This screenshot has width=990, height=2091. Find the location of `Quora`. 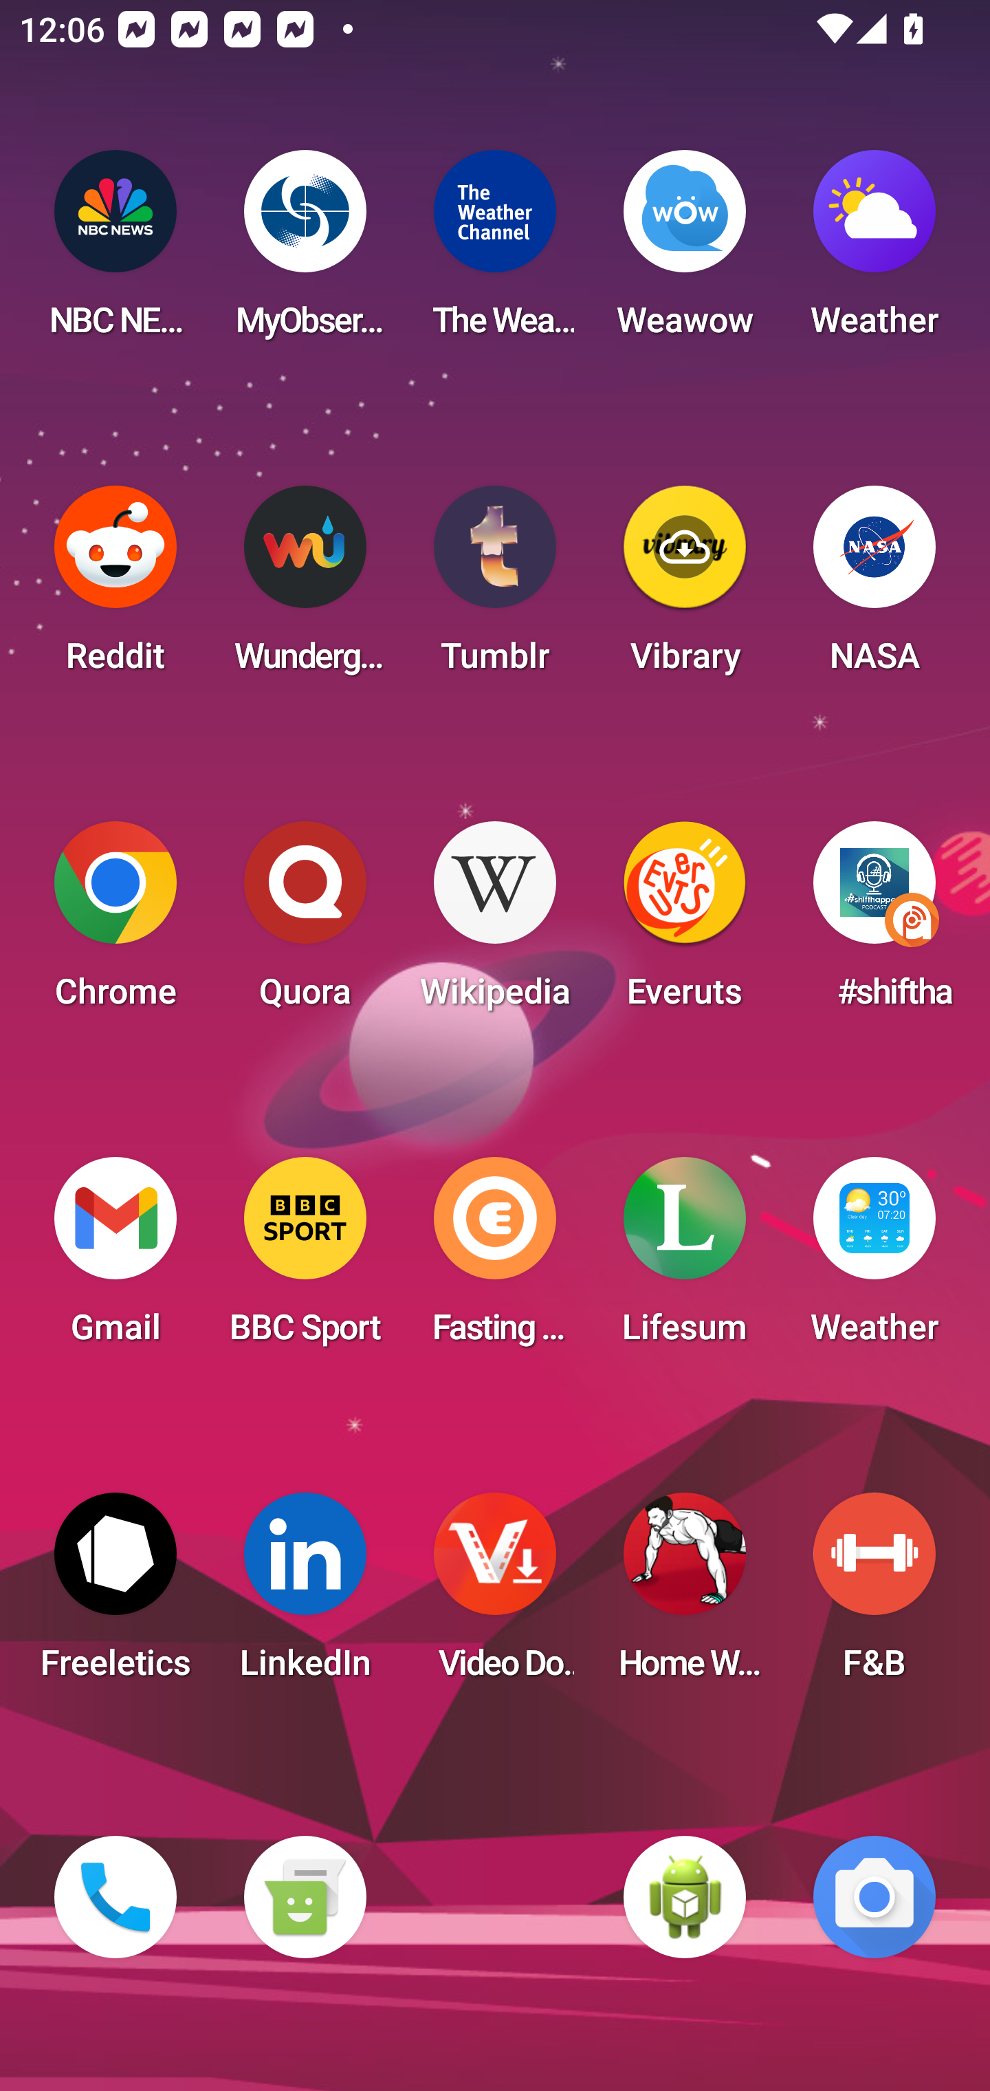

Quora is located at coordinates (305, 923).